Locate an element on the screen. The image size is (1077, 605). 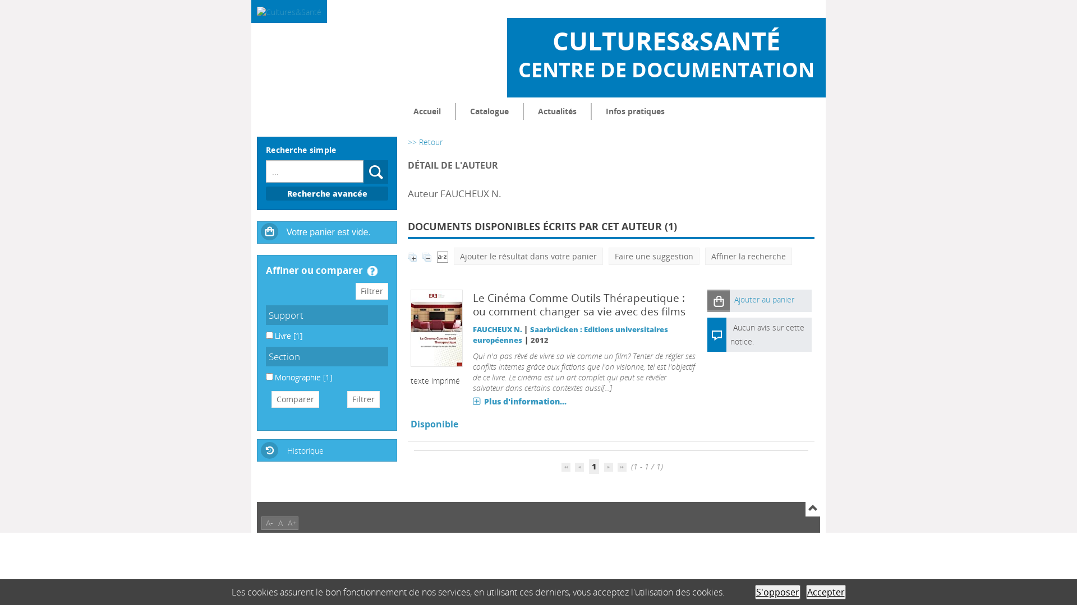
Filtrer is located at coordinates (372, 291).